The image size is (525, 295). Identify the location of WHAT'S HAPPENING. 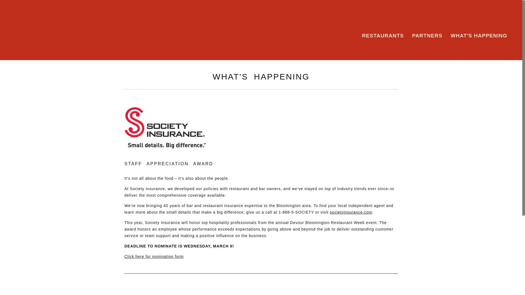
(479, 36).